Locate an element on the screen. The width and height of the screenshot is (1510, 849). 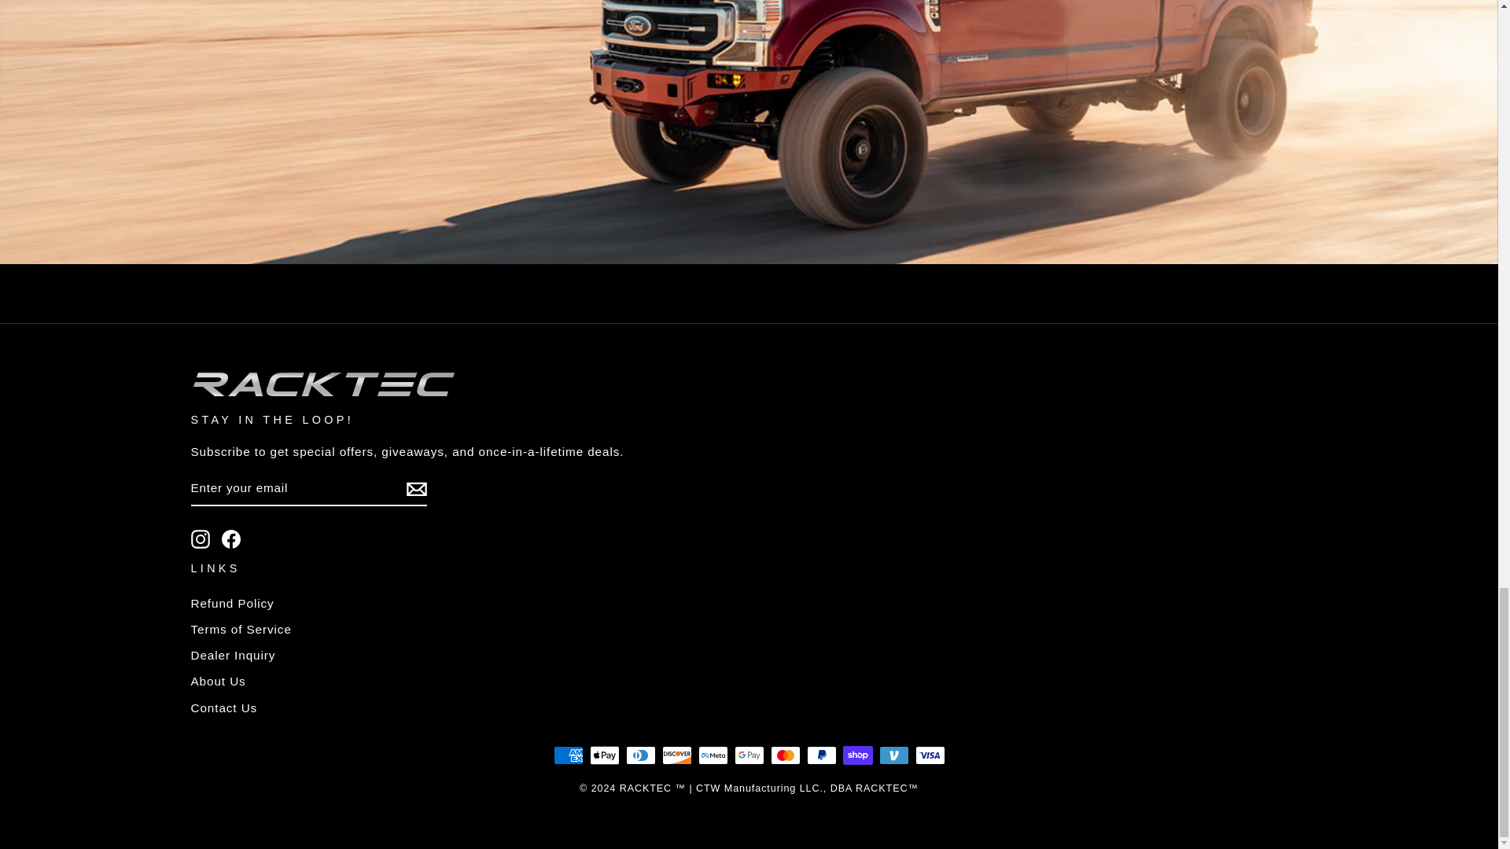
Diners Club is located at coordinates (640, 755).